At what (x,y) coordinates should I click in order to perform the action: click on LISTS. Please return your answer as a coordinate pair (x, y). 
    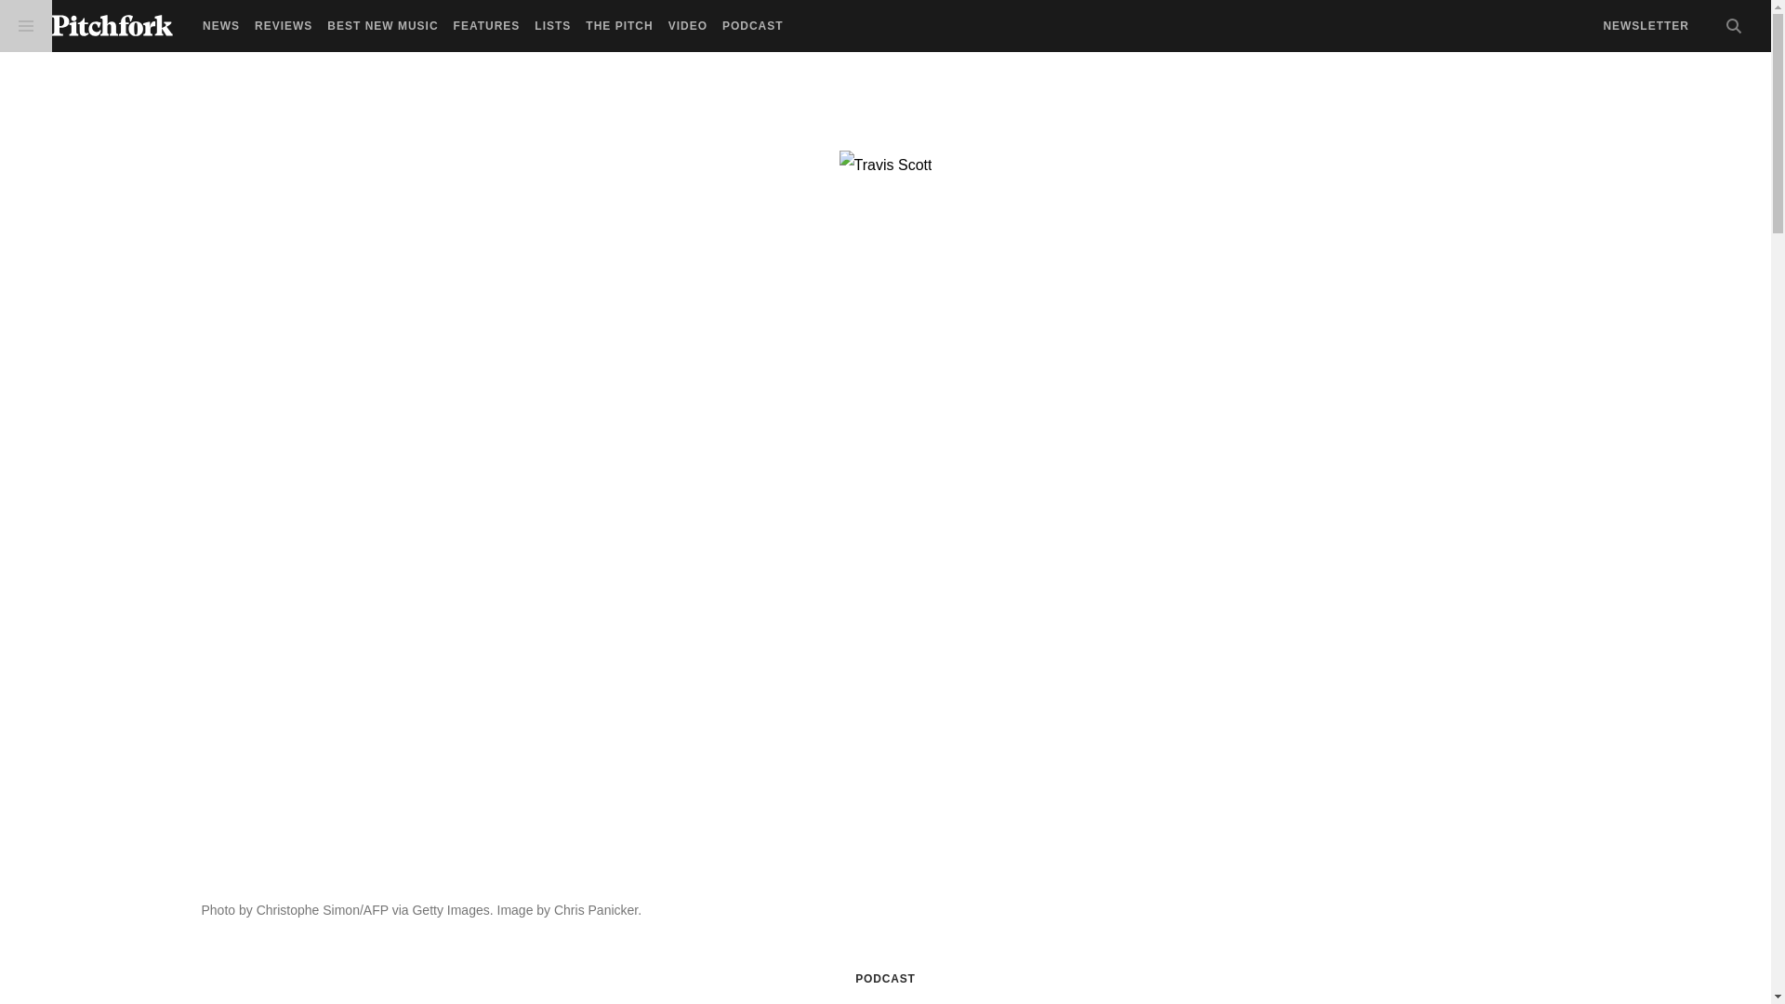
    Looking at the image, I should click on (552, 26).